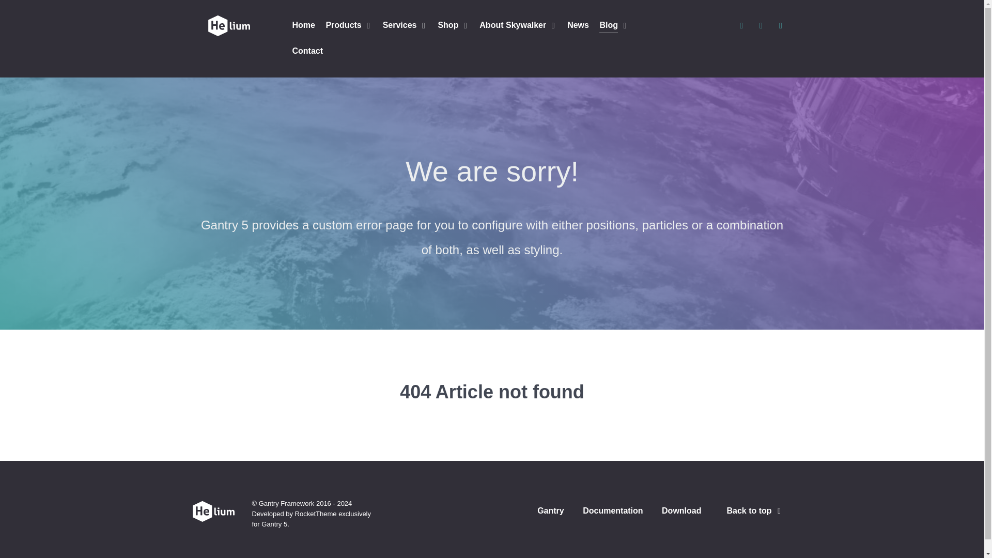 Image resolution: width=992 pixels, height=558 pixels. I want to click on Documentation, so click(613, 513).